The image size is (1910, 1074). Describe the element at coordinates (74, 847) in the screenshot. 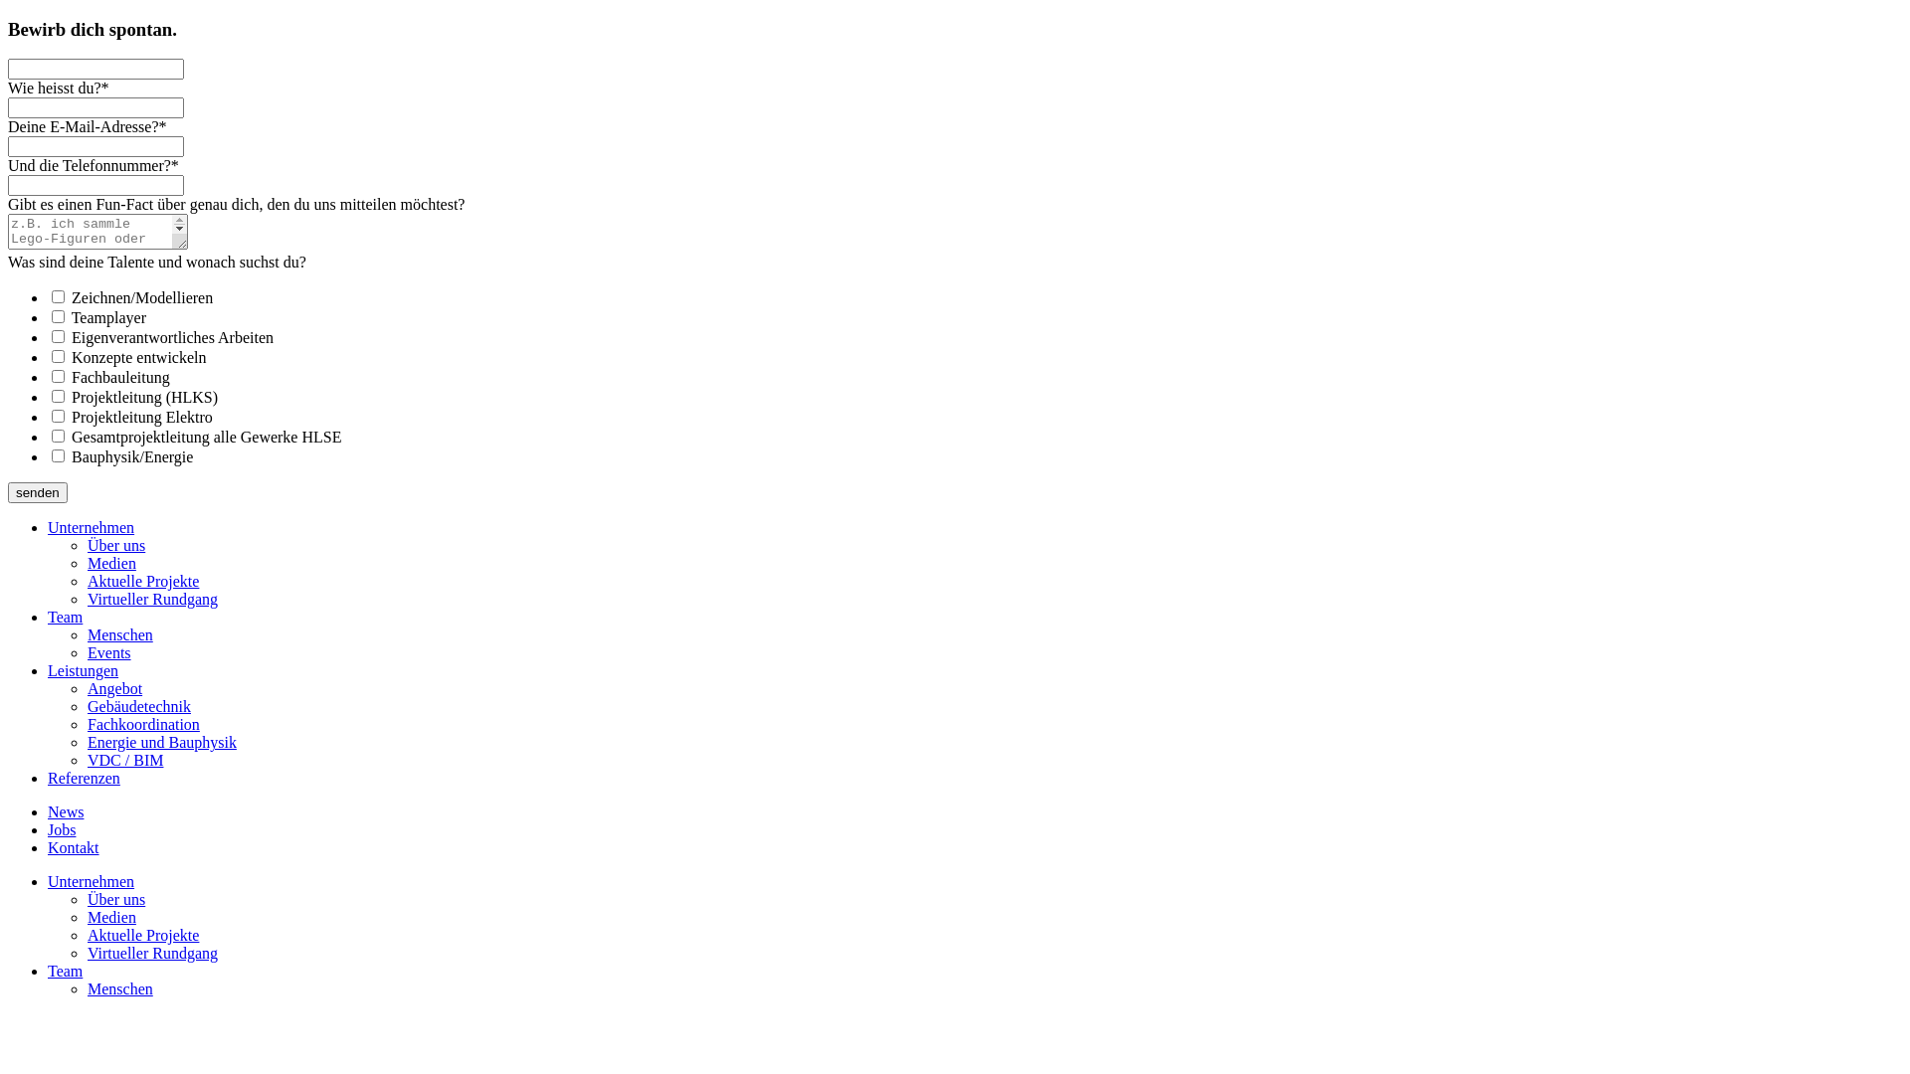

I see `Kontakt` at that location.